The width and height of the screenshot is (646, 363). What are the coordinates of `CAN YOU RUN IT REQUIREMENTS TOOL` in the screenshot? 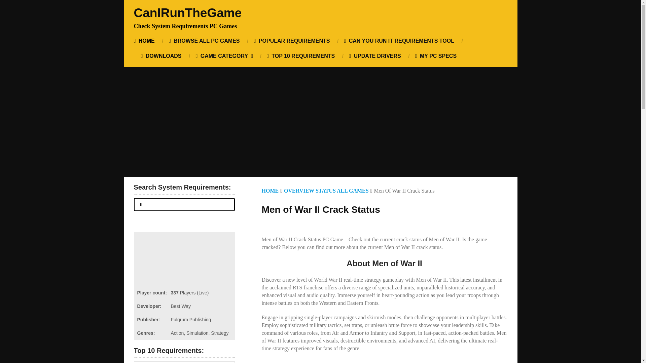 It's located at (399, 41).